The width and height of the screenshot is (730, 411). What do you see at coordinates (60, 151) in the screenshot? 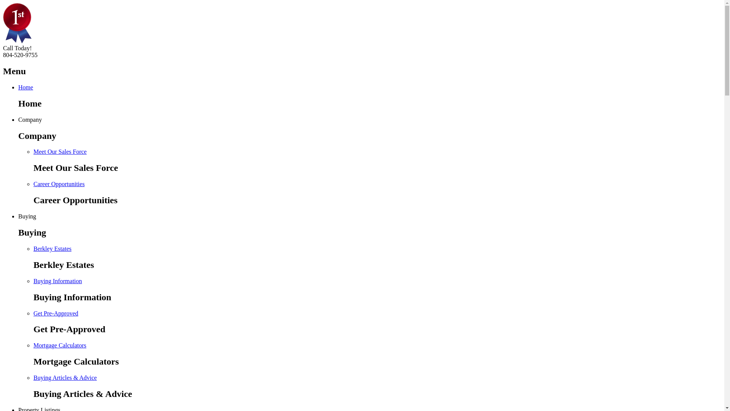
I see `Meet Our Sales Force` at bounding box center [60, 151].